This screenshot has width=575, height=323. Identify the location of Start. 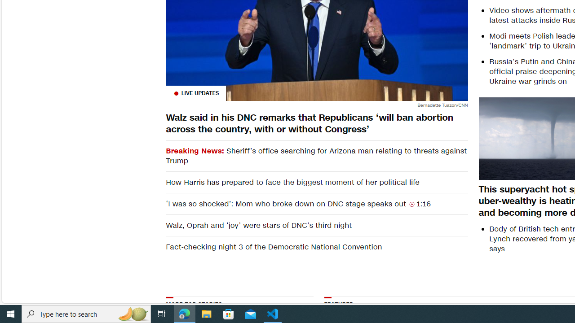
(11, 314).